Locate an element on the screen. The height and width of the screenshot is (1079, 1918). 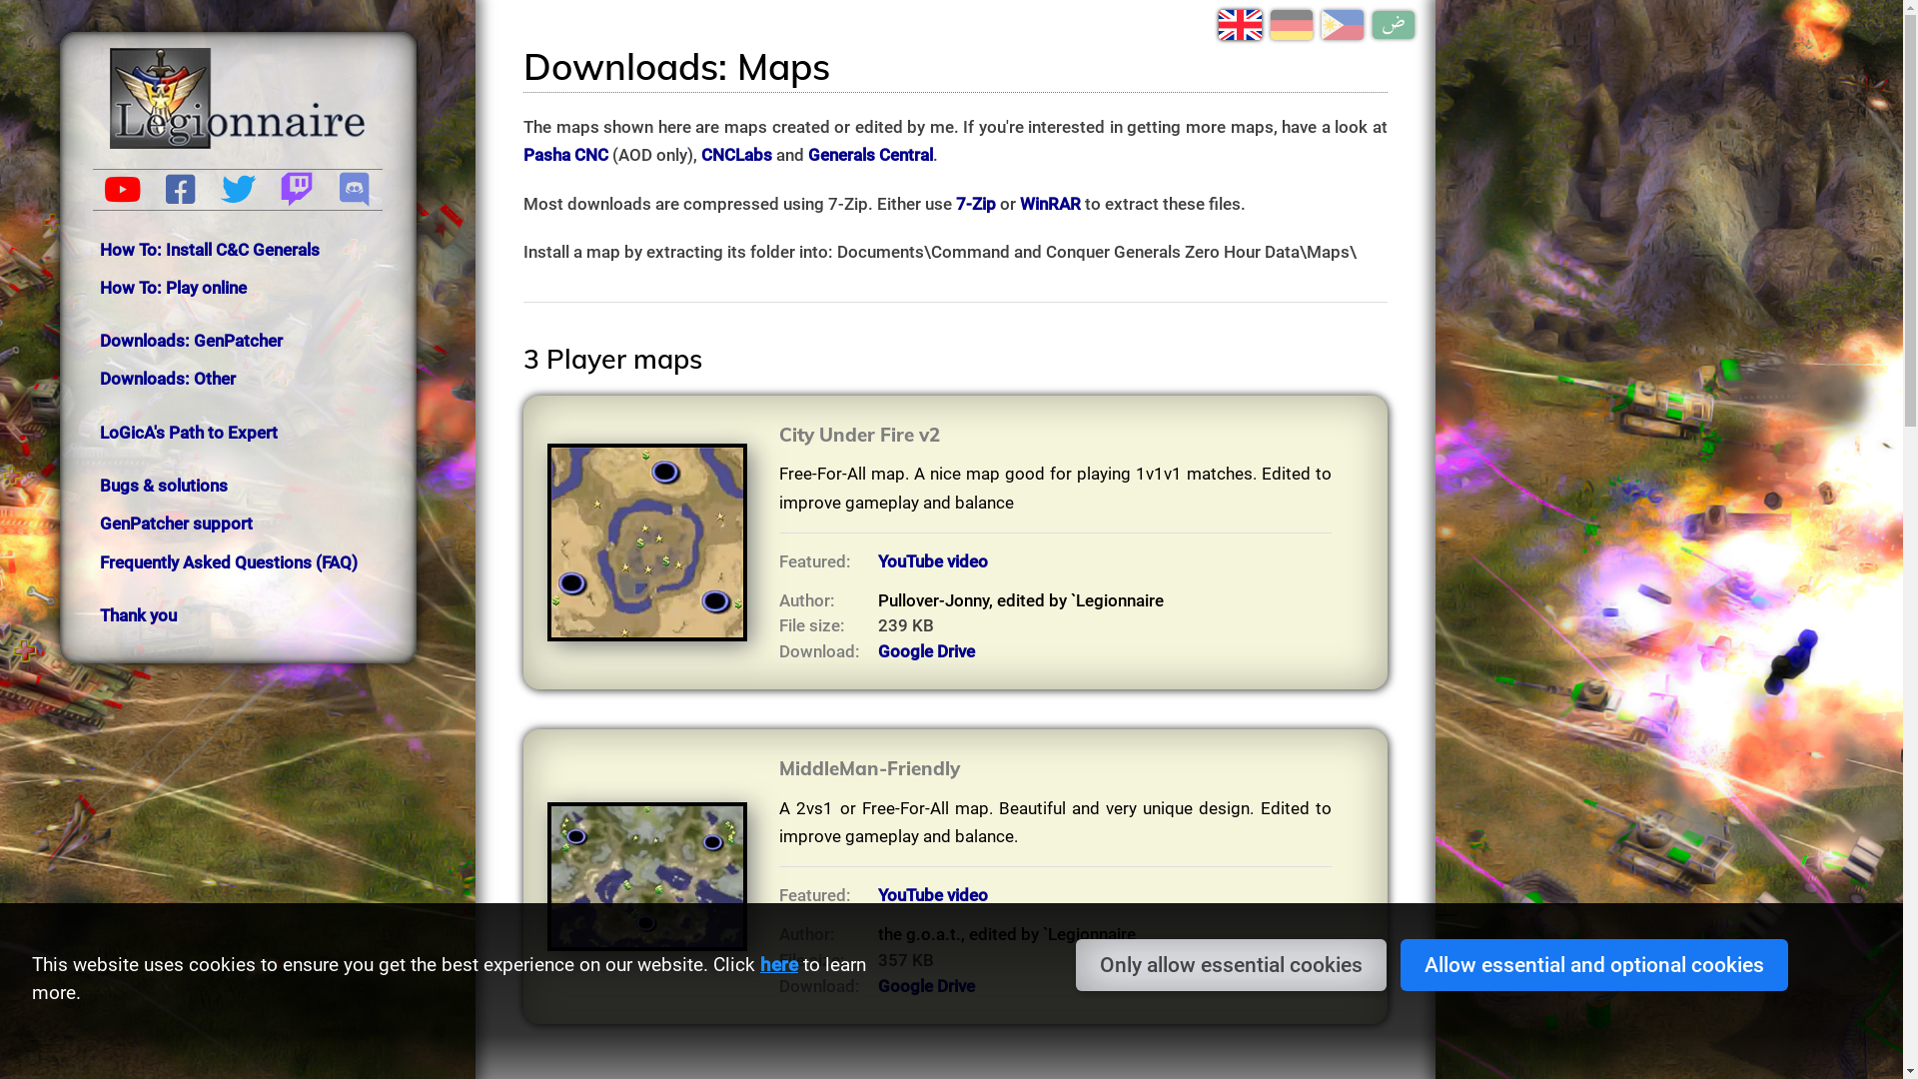
WinRAR is located at coordinates (1051, 204).